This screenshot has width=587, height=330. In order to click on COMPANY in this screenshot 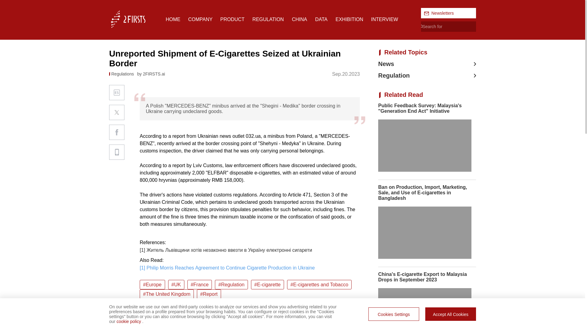, I will do `click(200, 20)`.